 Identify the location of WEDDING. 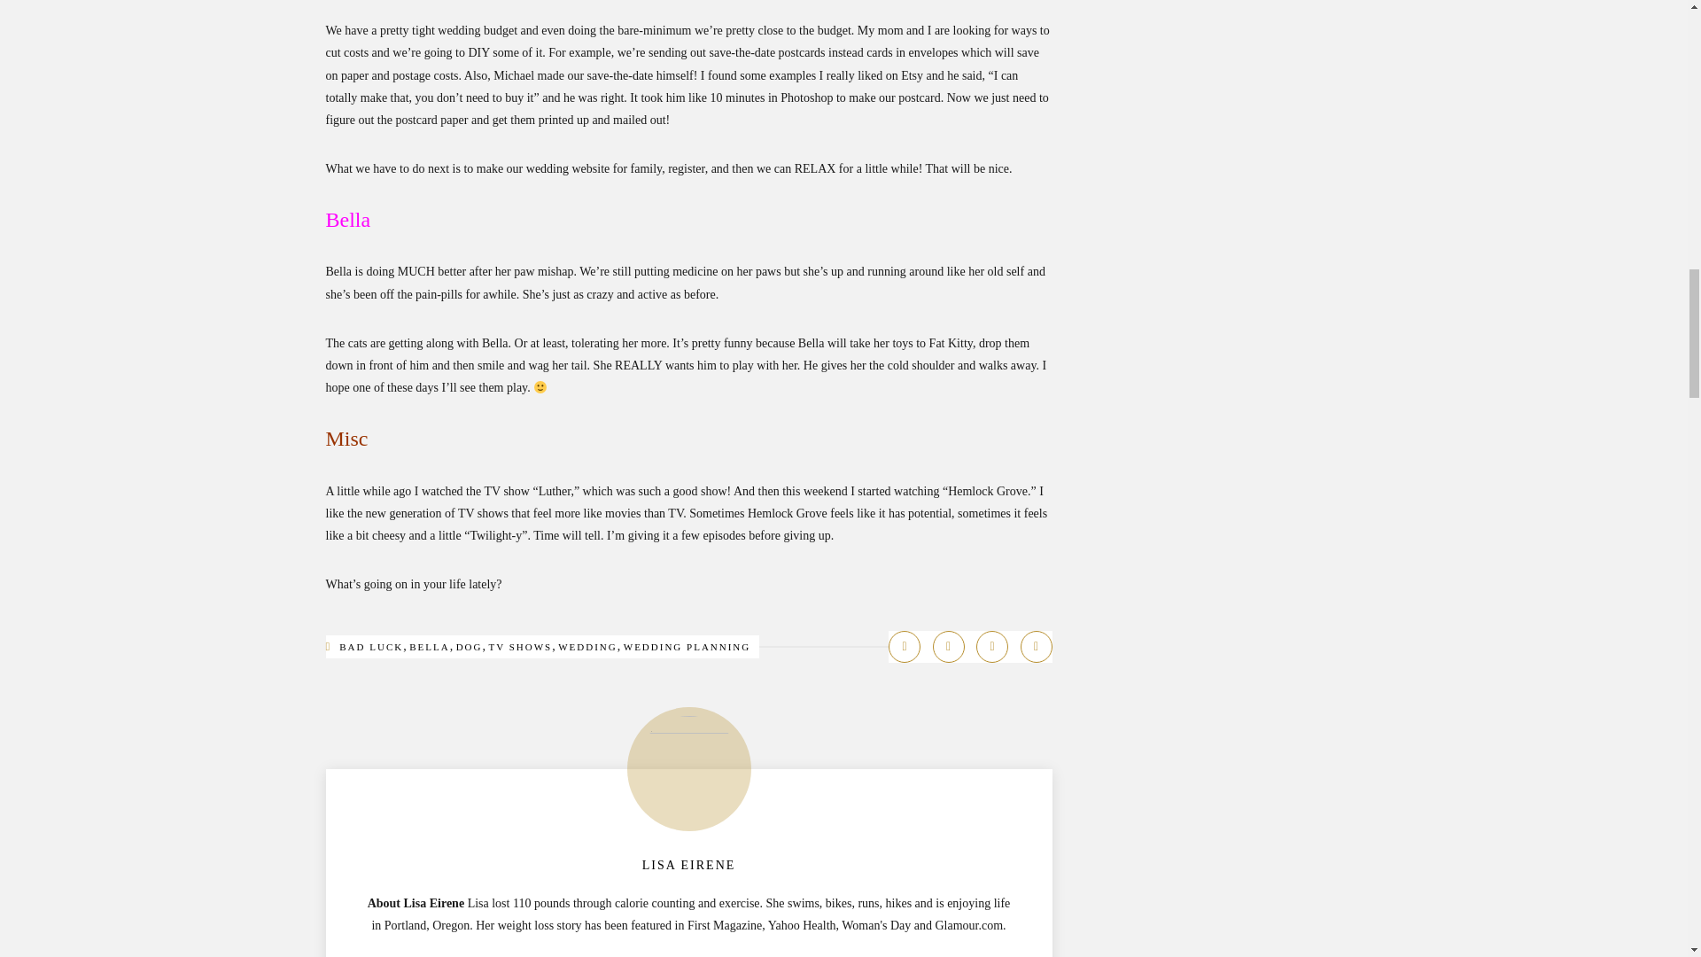
(586, 646).